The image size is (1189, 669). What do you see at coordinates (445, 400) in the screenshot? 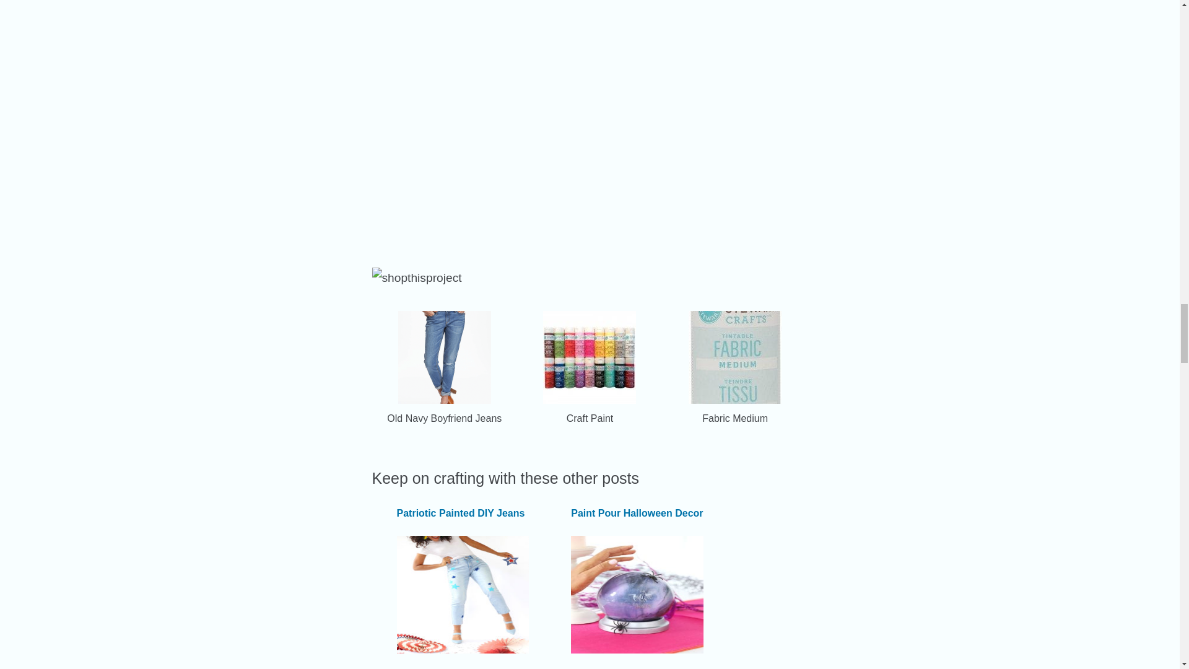
I see `boyfriend-jeans` at bounding box center [445, 400].